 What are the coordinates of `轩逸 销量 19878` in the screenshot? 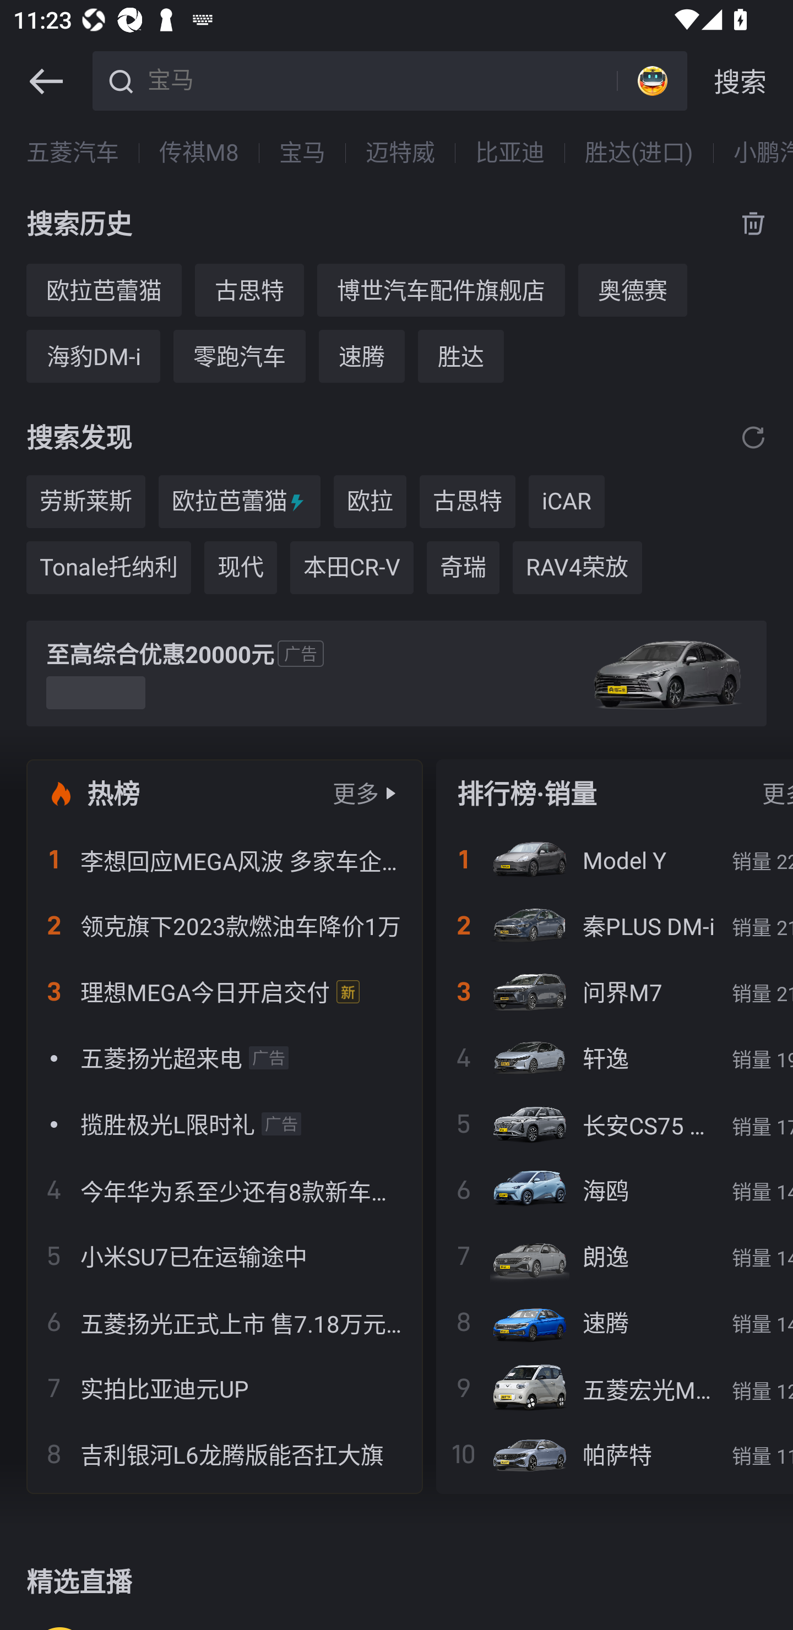 It's located at (615, 1057).